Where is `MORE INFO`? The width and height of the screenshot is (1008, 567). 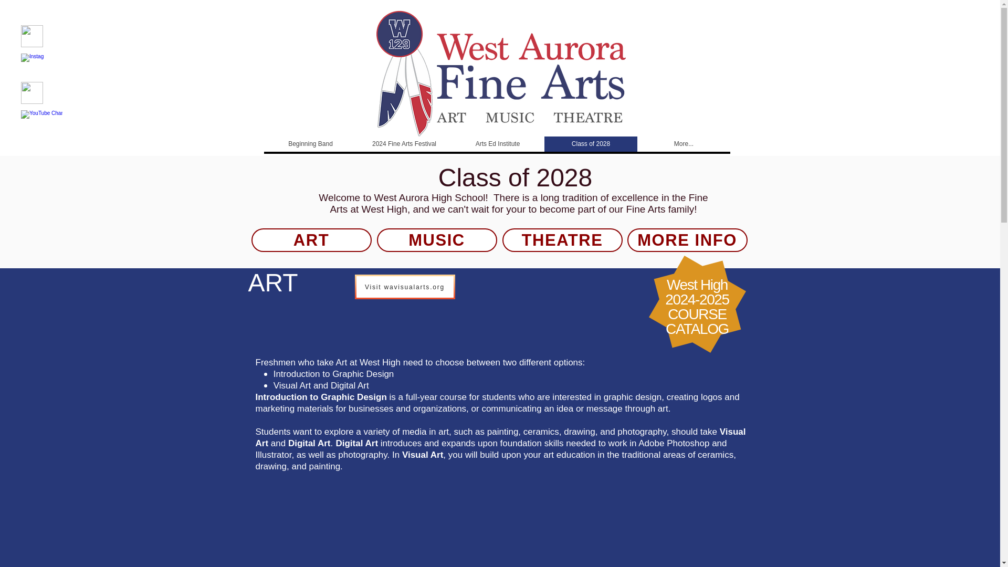
MORE INFO is located at coordinates (403, 144).